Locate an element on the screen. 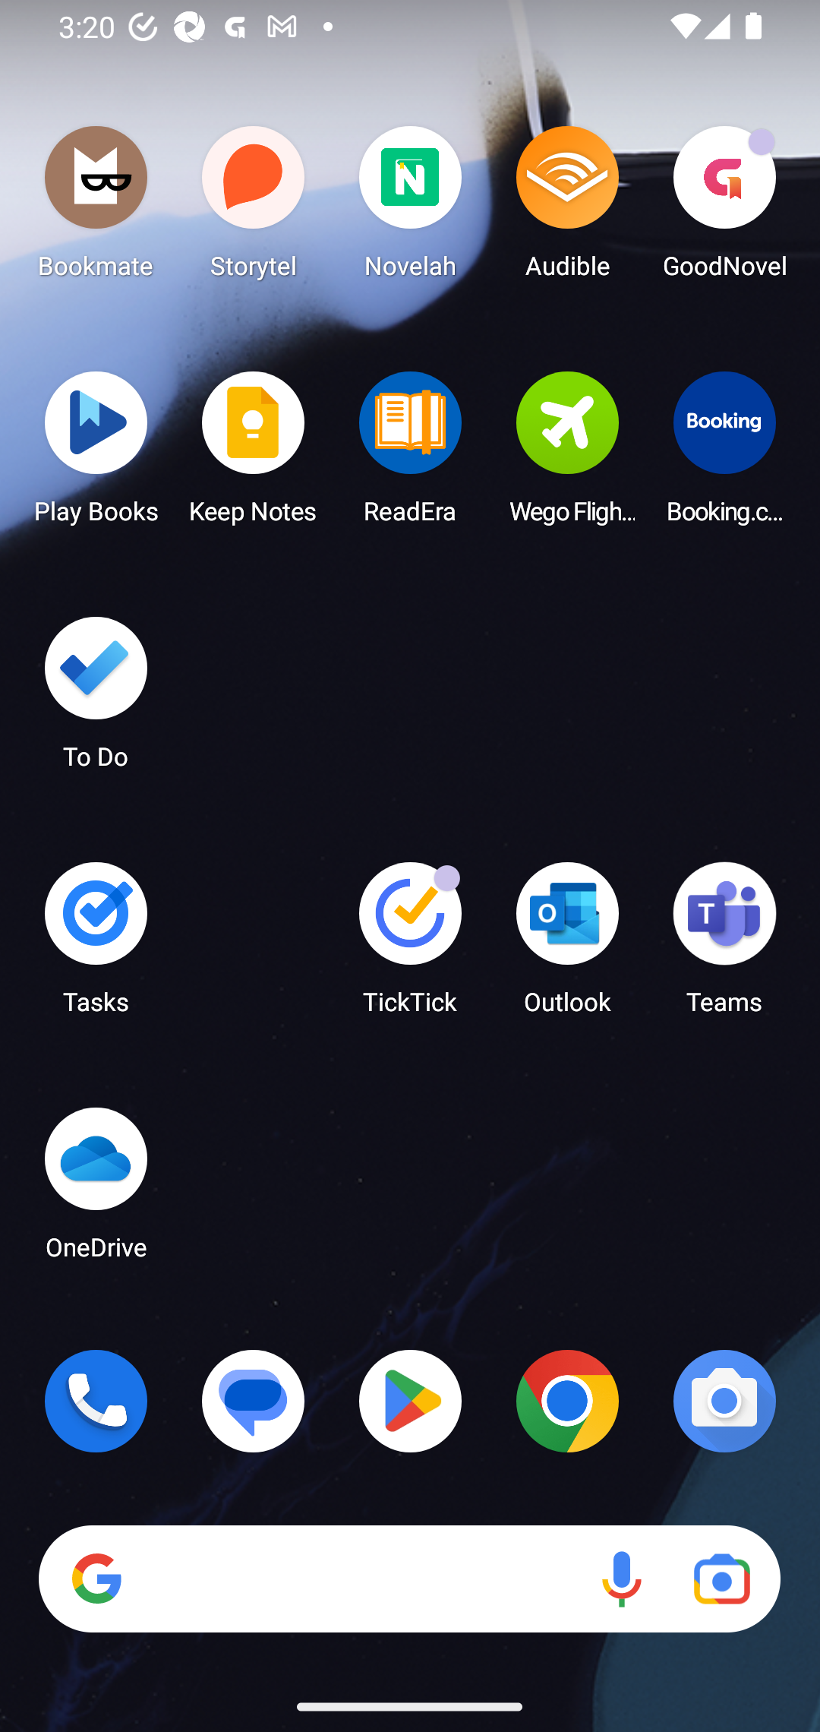 This screenshot has width=820, height=1732. To Do is located at coordinates (96, 700).